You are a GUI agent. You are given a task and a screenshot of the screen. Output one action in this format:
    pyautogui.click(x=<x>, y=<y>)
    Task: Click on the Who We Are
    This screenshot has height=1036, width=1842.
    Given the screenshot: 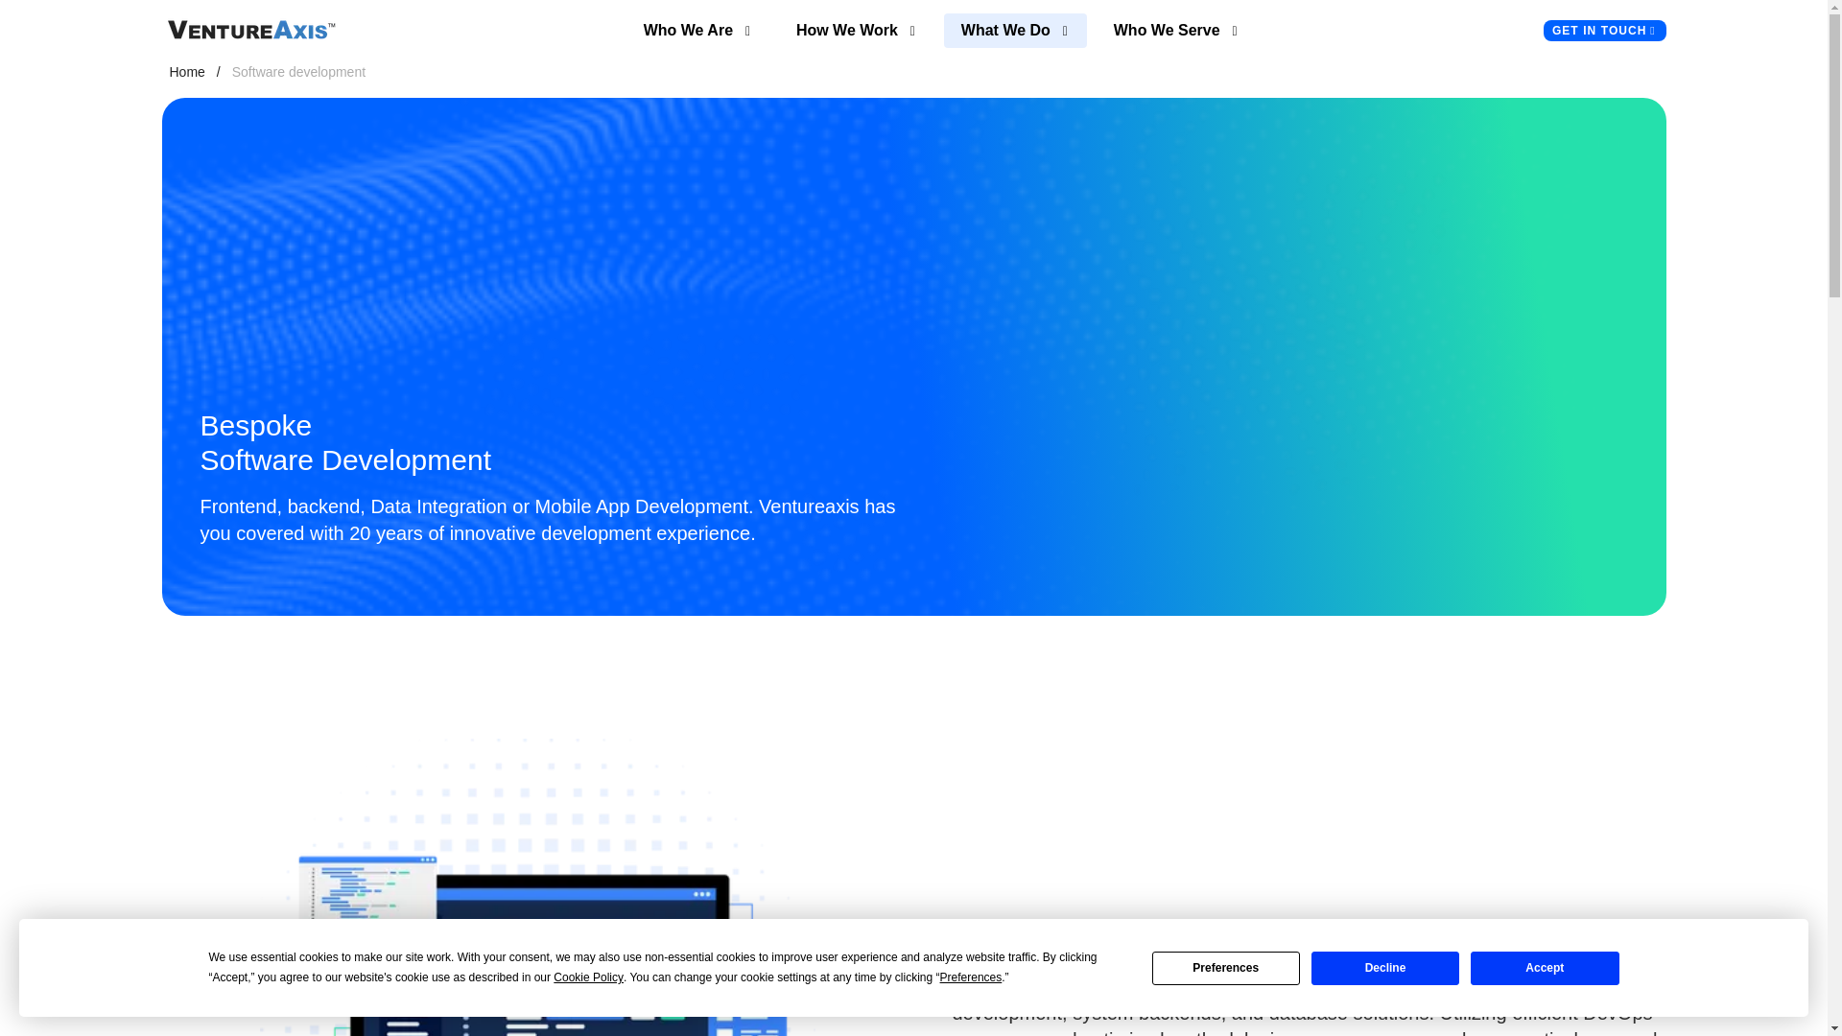 What is the action you would take?
    pyautogui.click(x=697, y=31)
    